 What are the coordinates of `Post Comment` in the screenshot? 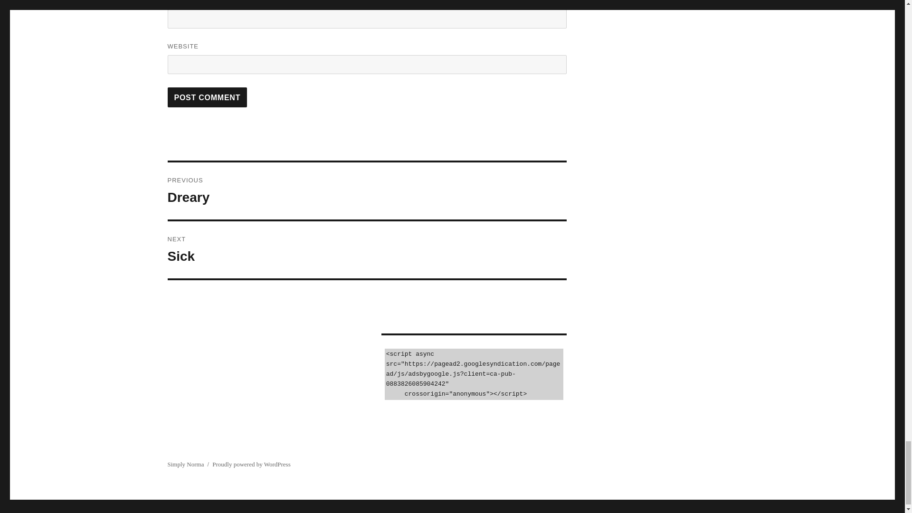 It's located at (207, 97).